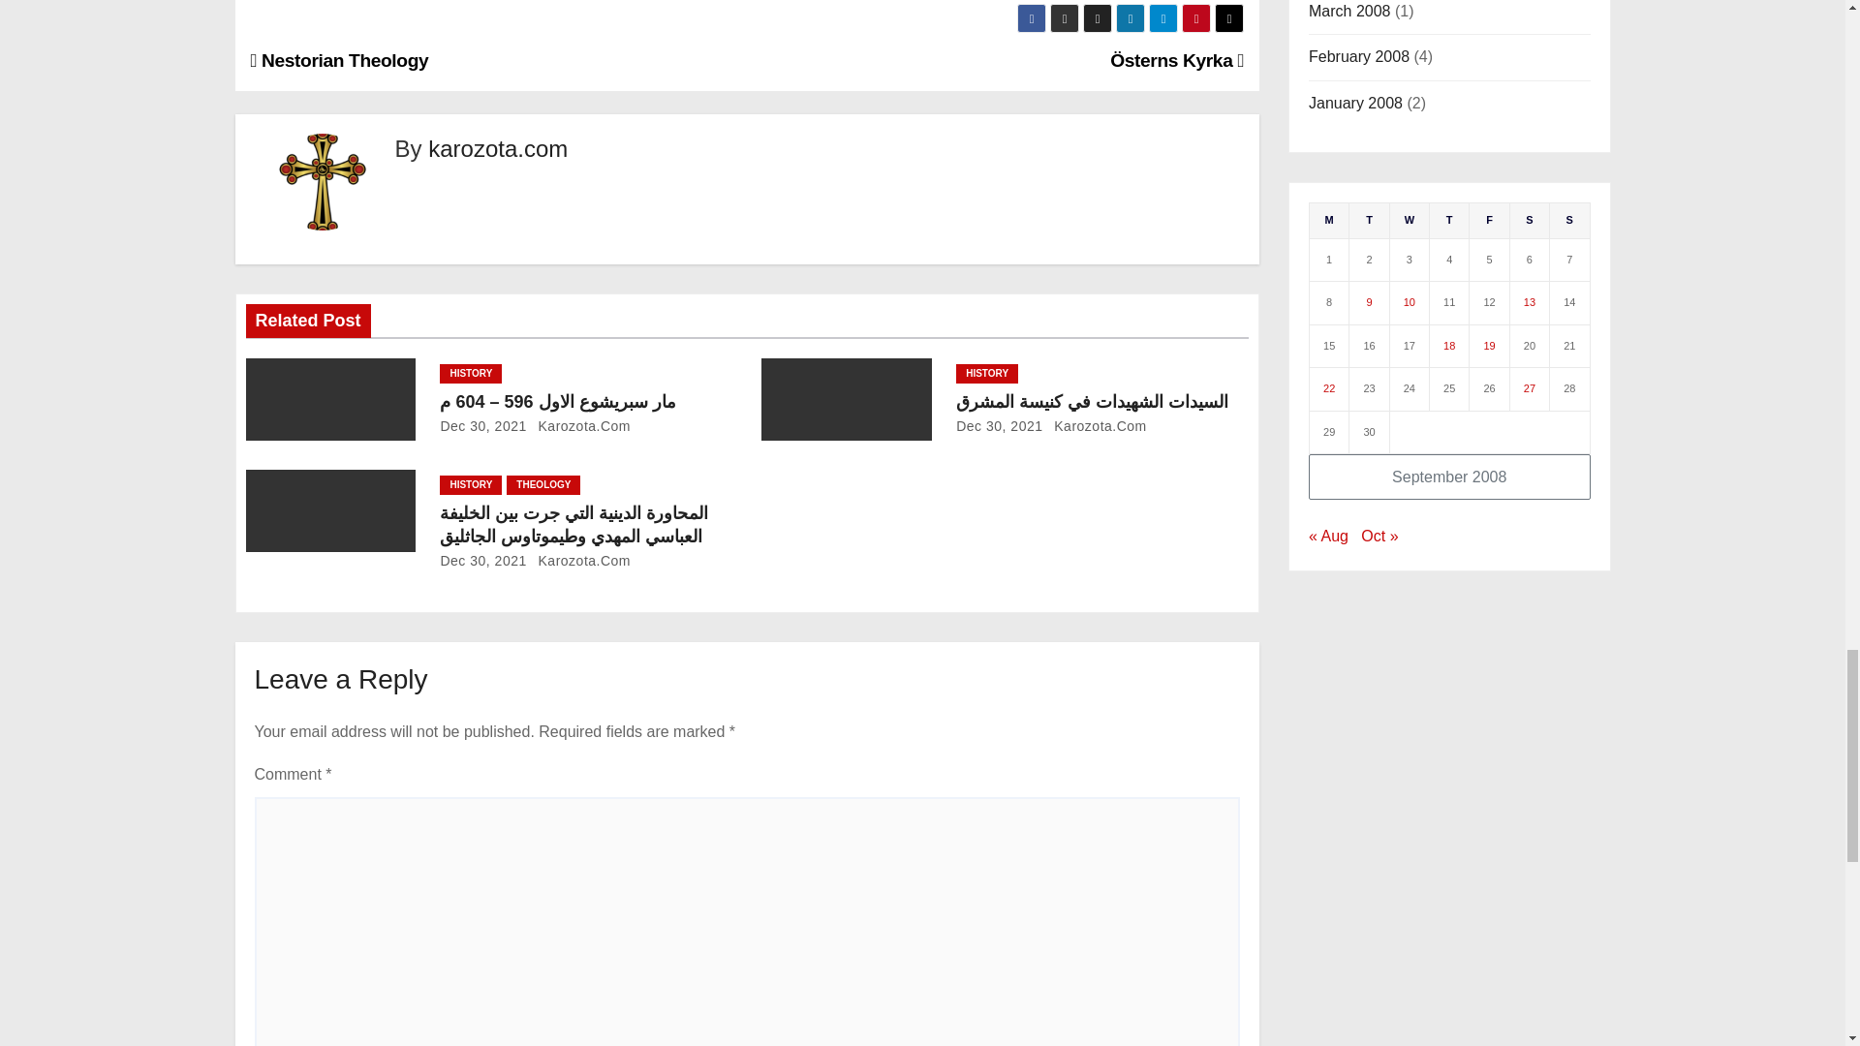 This screenshot has width=1860, height=1046. What do you see at coordinates (497, 149) in the screenshot?
I see `karozota.com` at bounding box center [497, 149].